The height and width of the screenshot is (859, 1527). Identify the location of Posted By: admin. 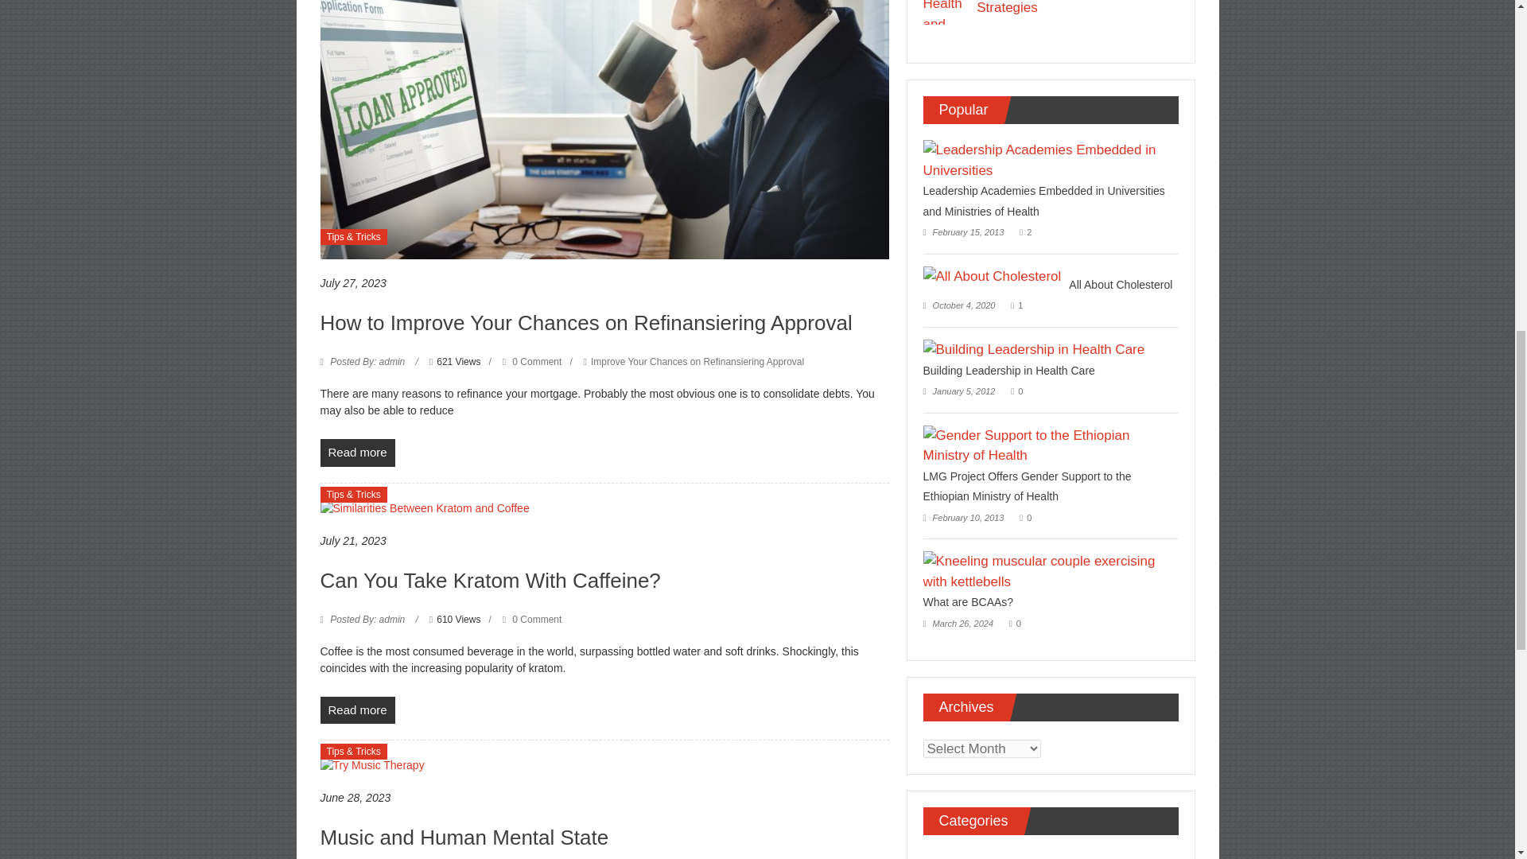
(367, 620).